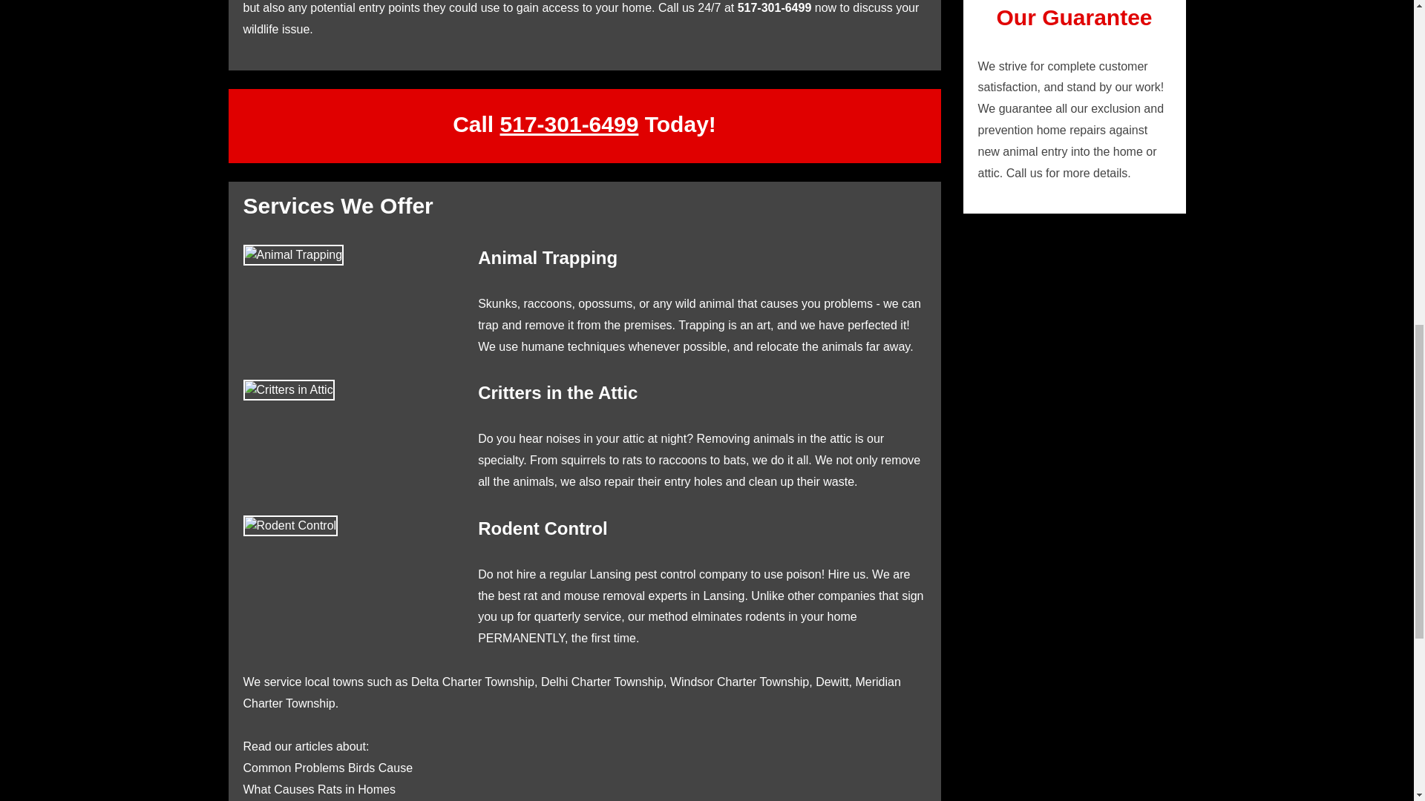 The image size is (1425, 801). What do you see at coordinates (569, 124) in the screenshot?
I see `517-301-6499` at bounding box center [569, 124].